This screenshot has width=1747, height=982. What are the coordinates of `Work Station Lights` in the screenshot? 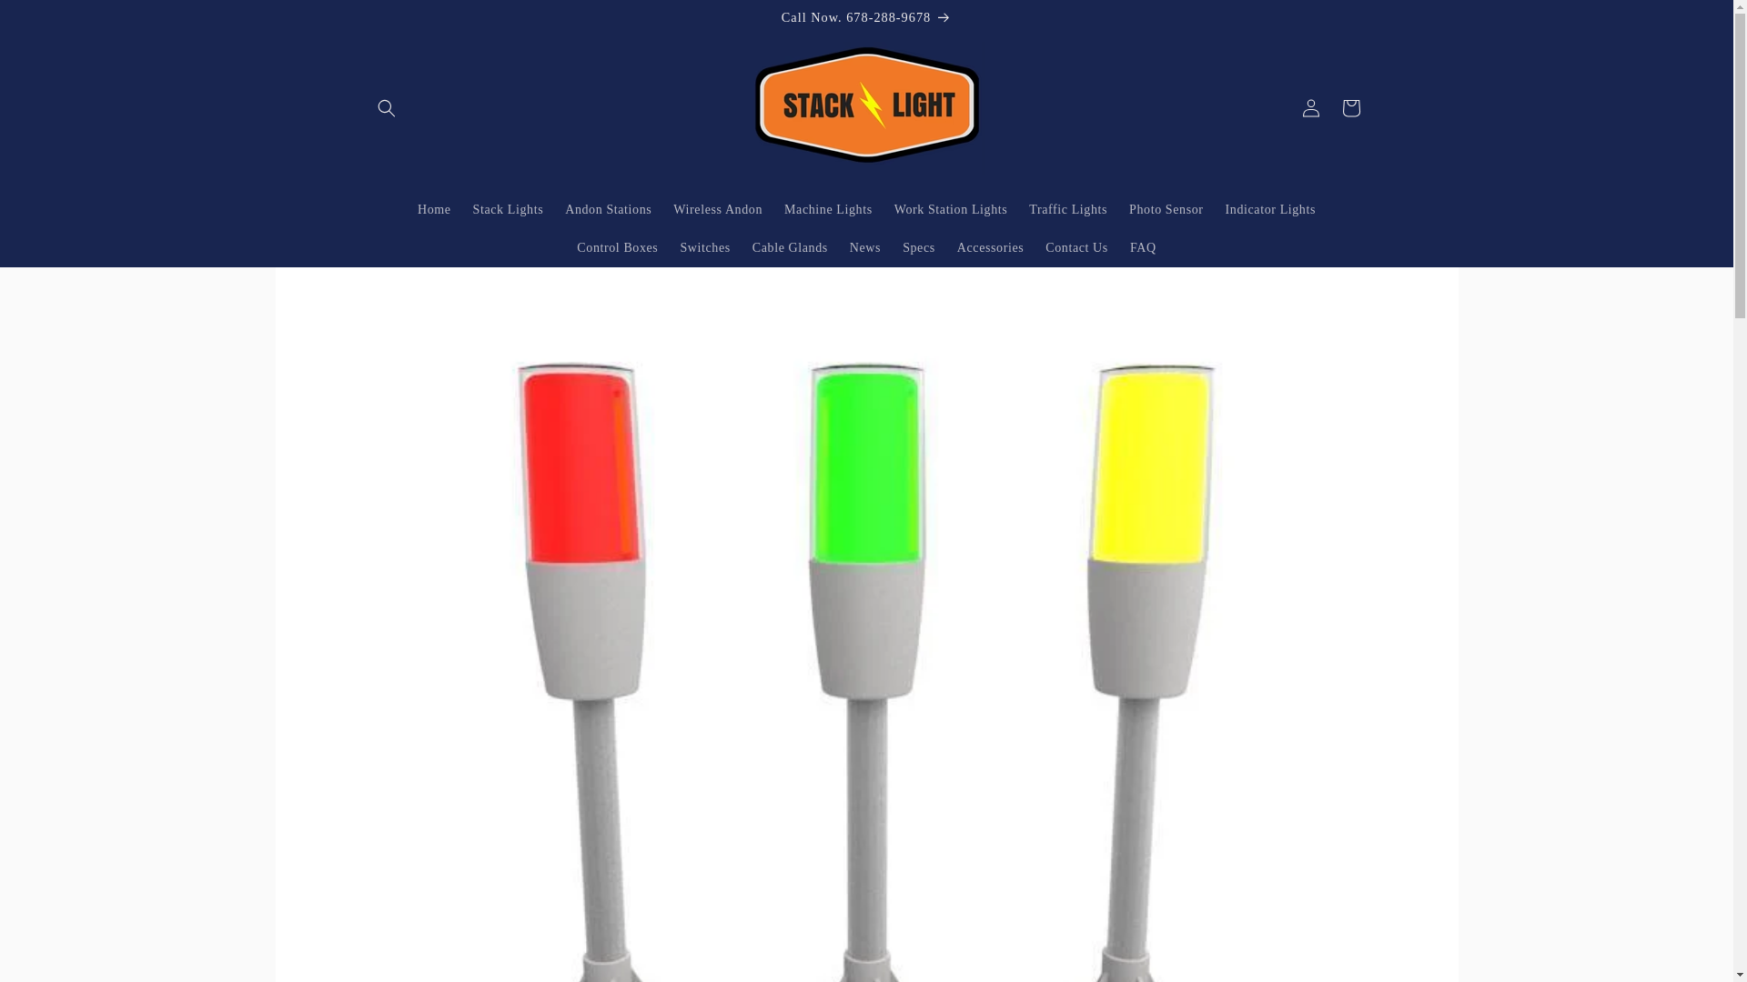 It's located at (951, 209).